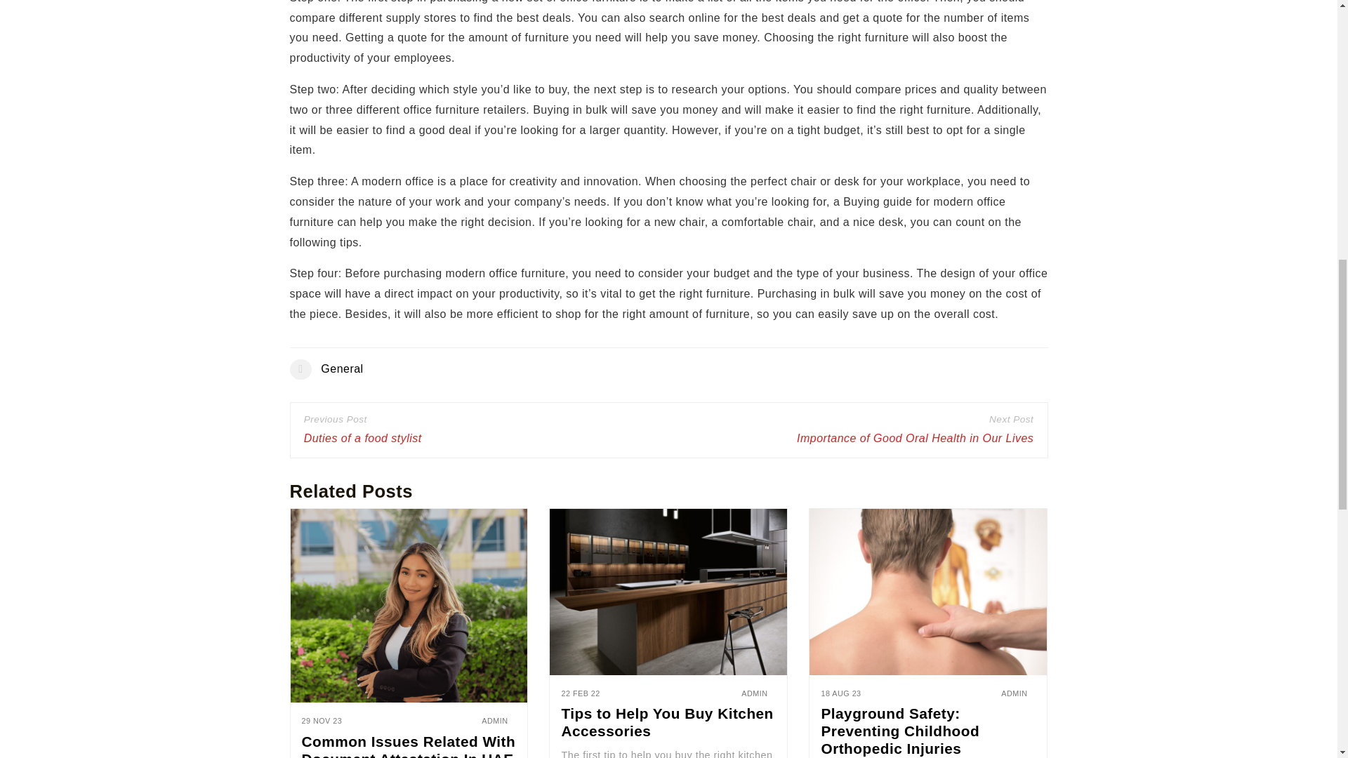 Image resolution: width=1348 pixels, height=758 pixels. Describe the element at coordinates (322, 721) in the screenshot. I see `29 NOV 23` at that location.